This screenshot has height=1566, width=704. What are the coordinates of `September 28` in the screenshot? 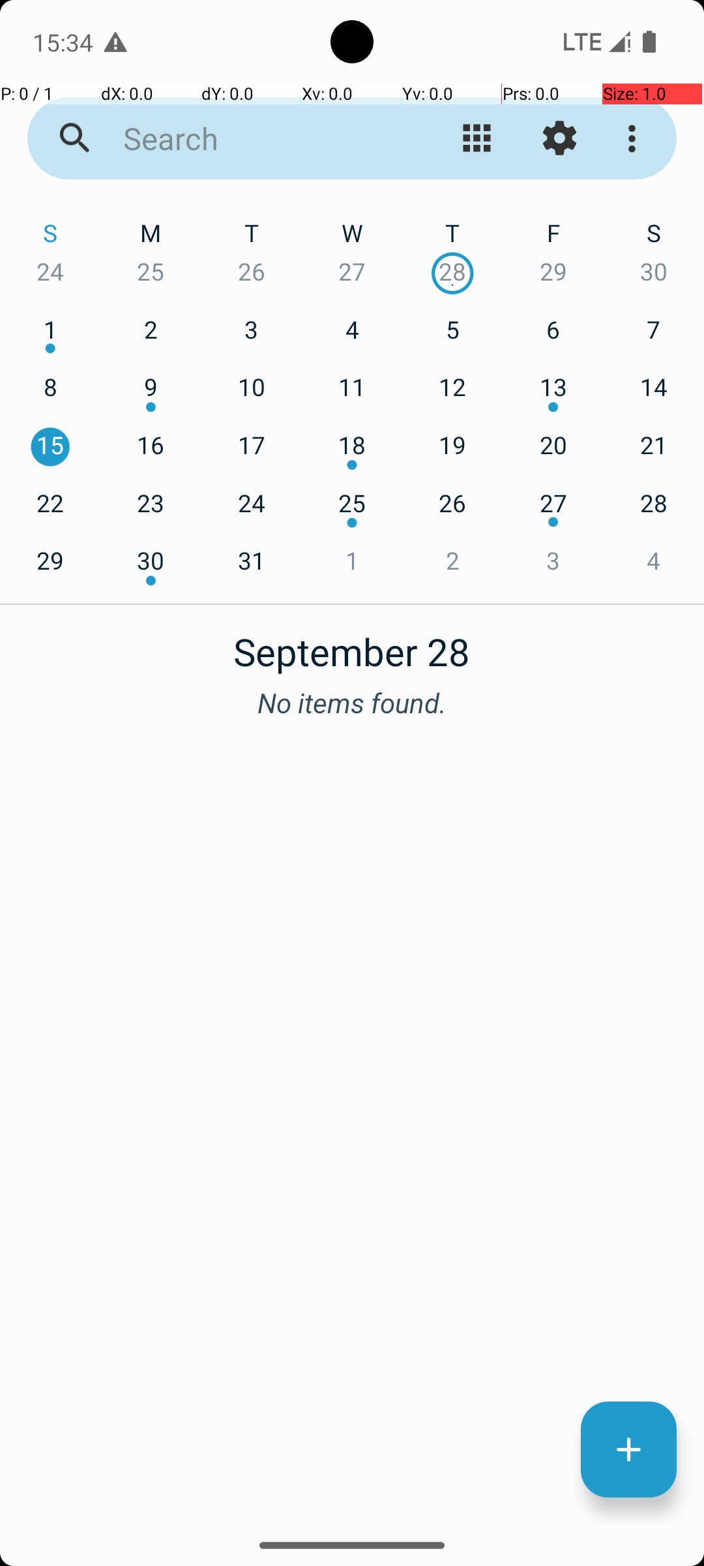 It's located at (352, 645).